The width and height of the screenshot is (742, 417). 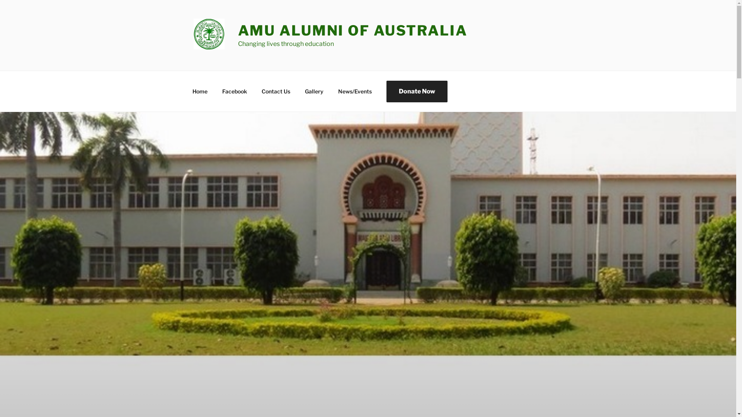 I want to click on Facebook, so click(x=235, y=91).